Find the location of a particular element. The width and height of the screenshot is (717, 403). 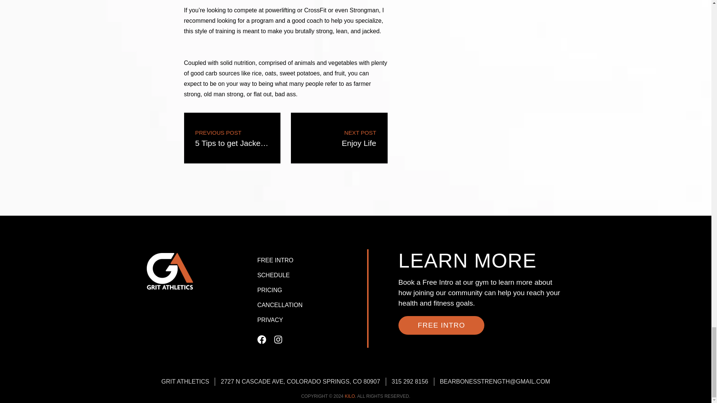

SCHEDULE is located at coordinates (310, 275).